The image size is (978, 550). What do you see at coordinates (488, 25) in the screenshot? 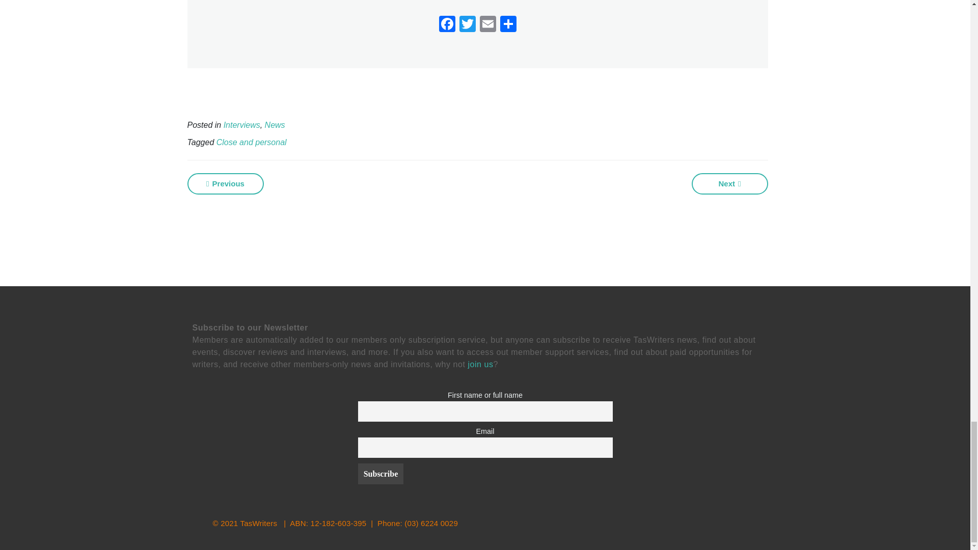
I see `Email` at bounding box center [488, 25].